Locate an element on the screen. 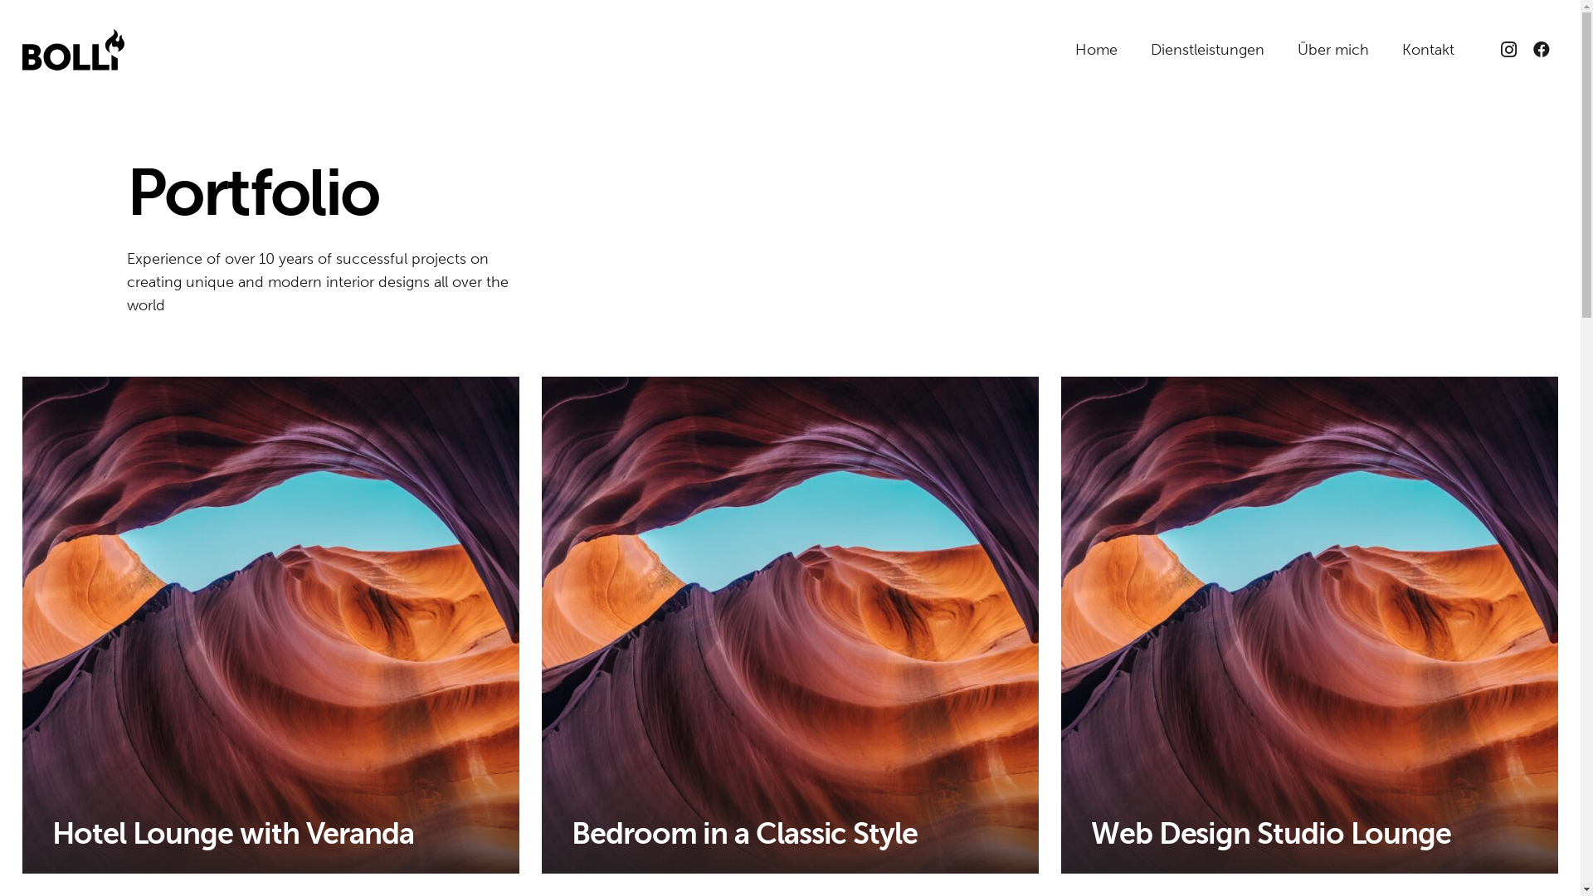 The width and height of the screenshot is (1593, 896). Facebook is located at coordinates (846, 745).